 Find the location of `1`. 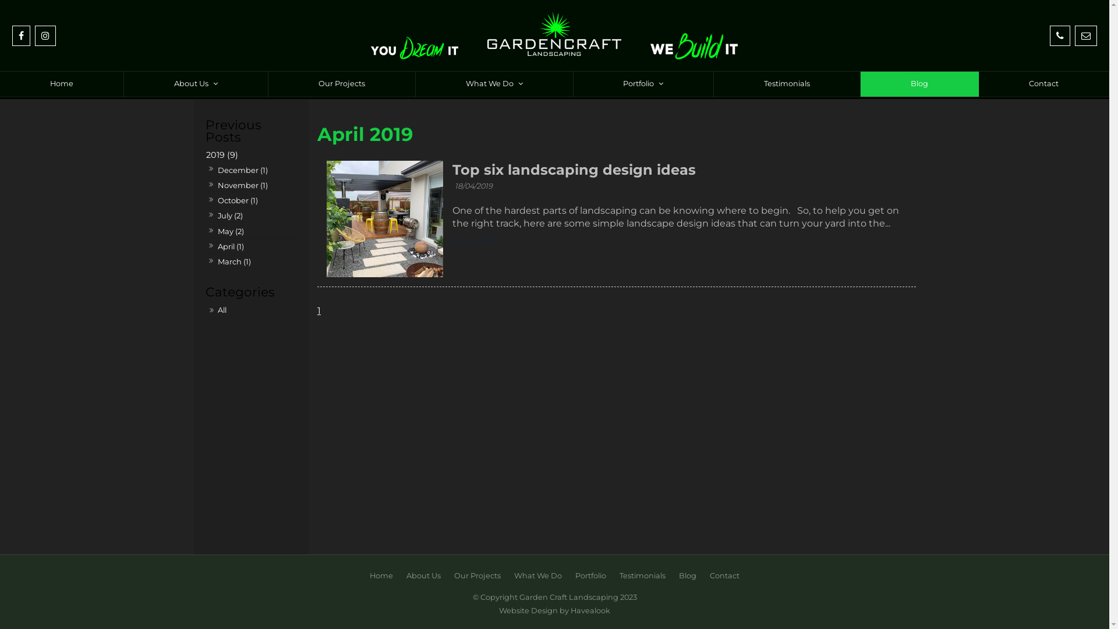

1 is located at coordinates (319, 311).